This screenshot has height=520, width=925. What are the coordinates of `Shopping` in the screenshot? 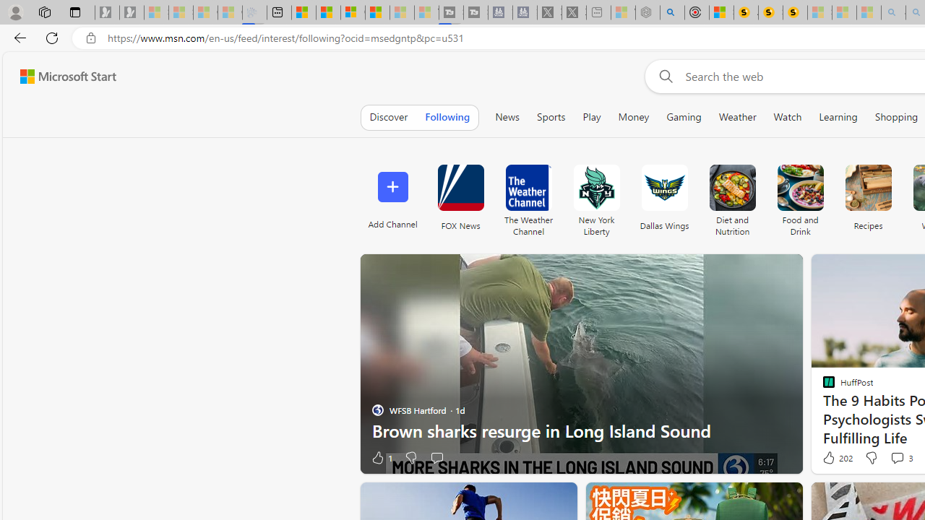 It's located at (896, 117).